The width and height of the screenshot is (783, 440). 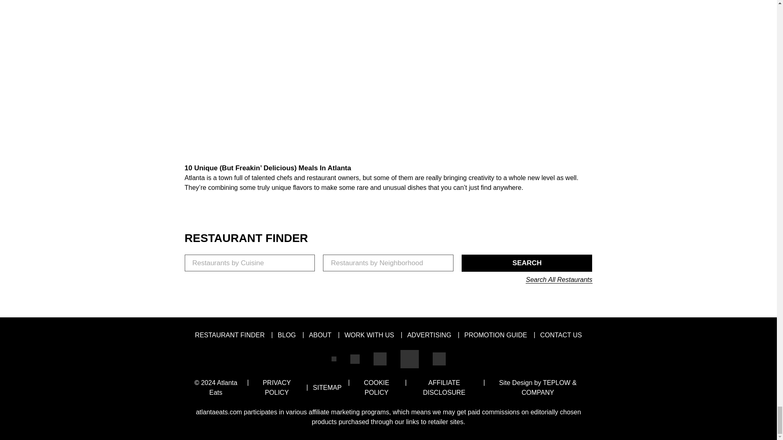 I want to click on ABOUT, so click(x=320, y=335).